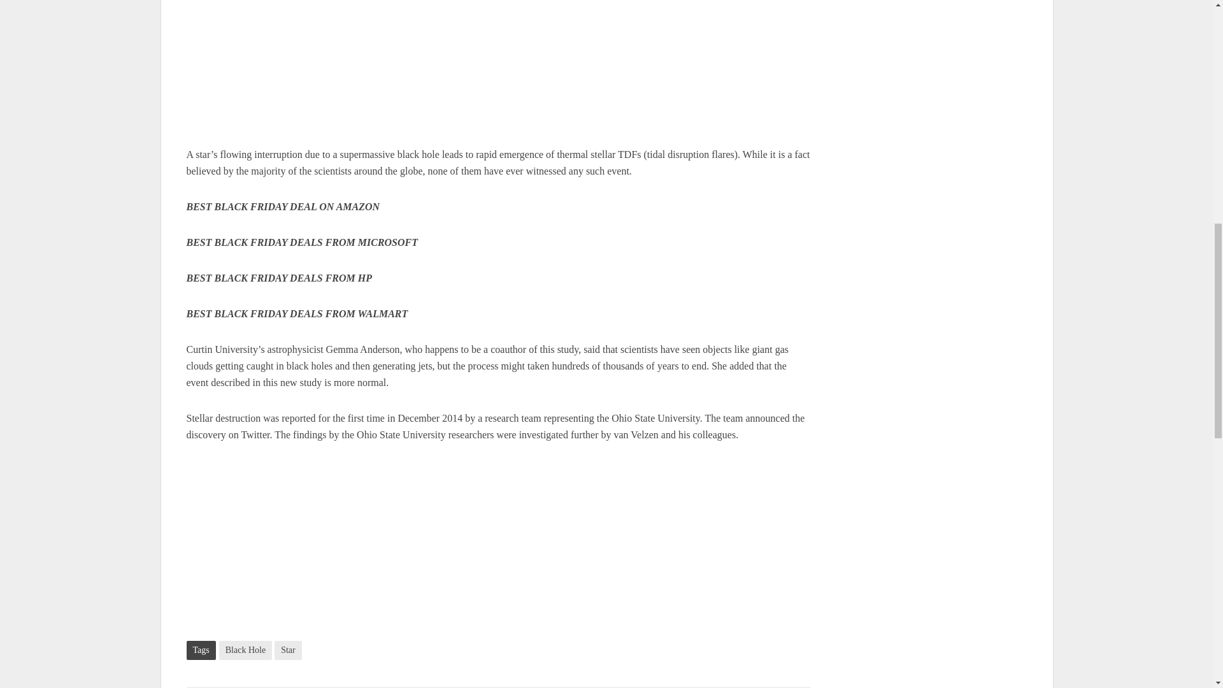 Image resolution: width=1223 pixels, height=688 pixels. What do you see at coordinates (245, 650) in the screenshot?
I see `Black Hole` at bounding box center [245, 650].